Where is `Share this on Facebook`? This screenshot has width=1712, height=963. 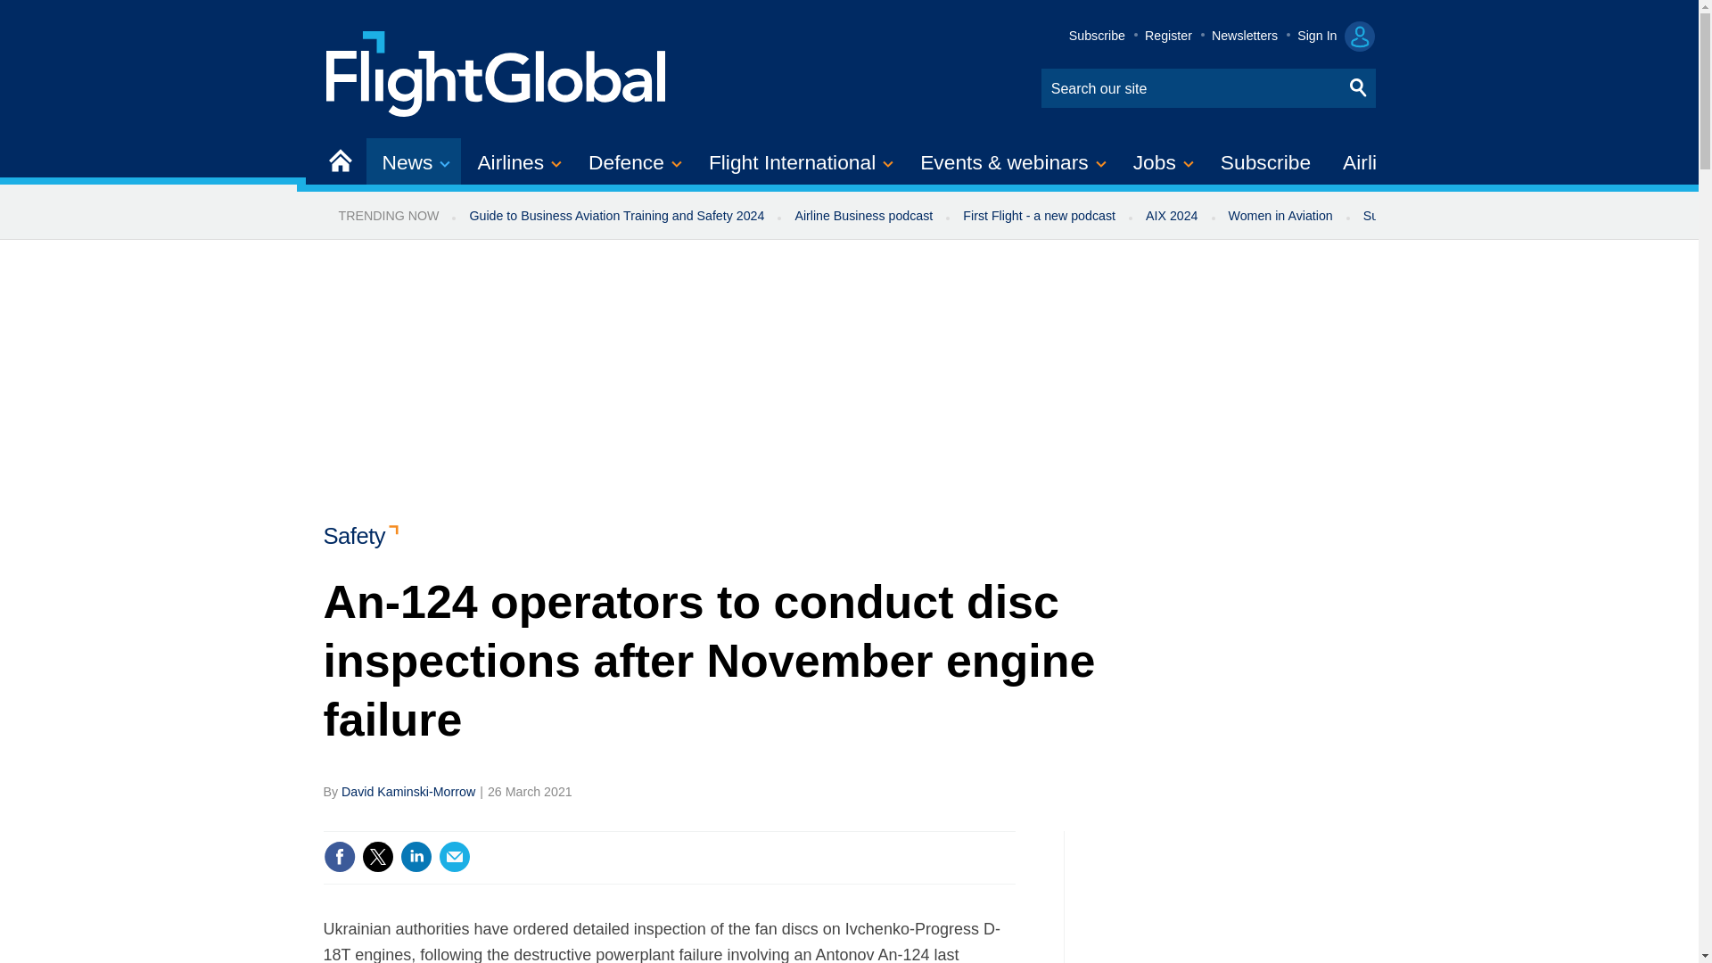
Share this on Facebook is located at coordinates (339, 856).